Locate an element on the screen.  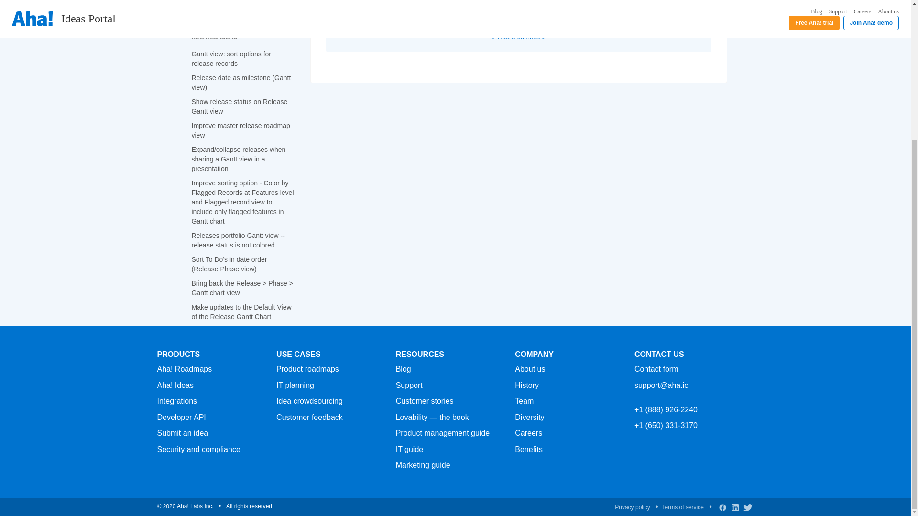
Gantt view: sort options for release records is located at coordinates (358, 8).